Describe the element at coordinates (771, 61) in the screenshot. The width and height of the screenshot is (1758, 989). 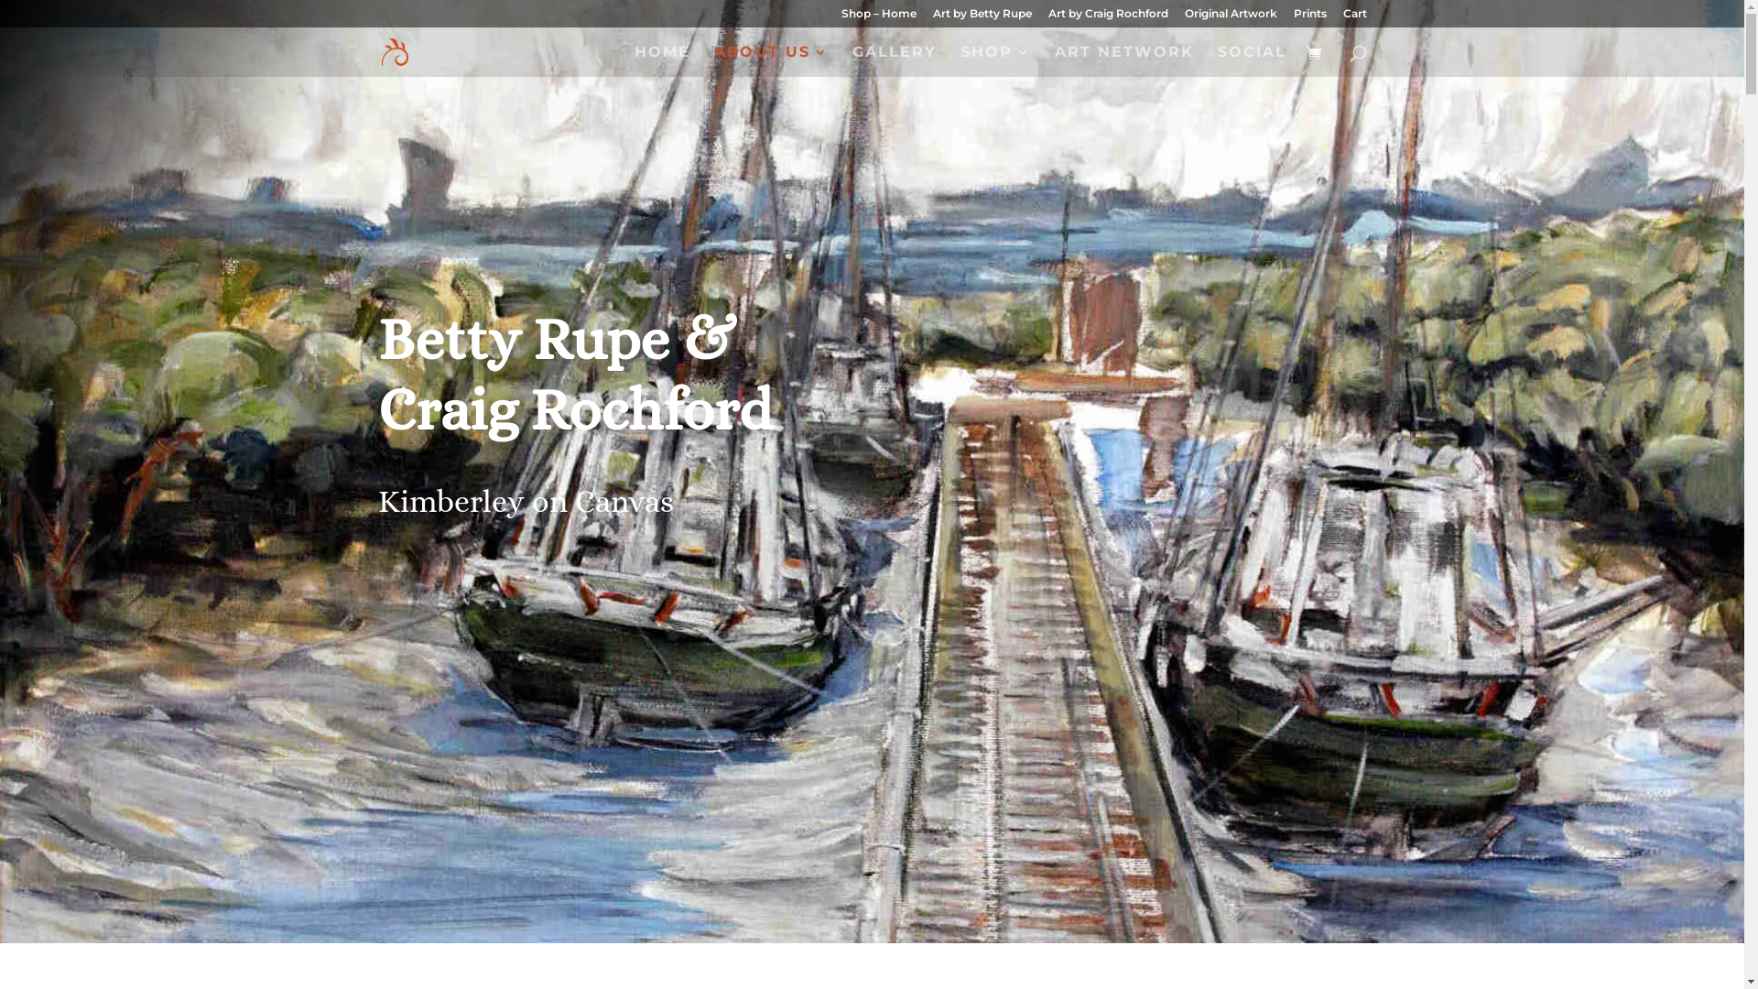
I see `ABOUT US` at that location.